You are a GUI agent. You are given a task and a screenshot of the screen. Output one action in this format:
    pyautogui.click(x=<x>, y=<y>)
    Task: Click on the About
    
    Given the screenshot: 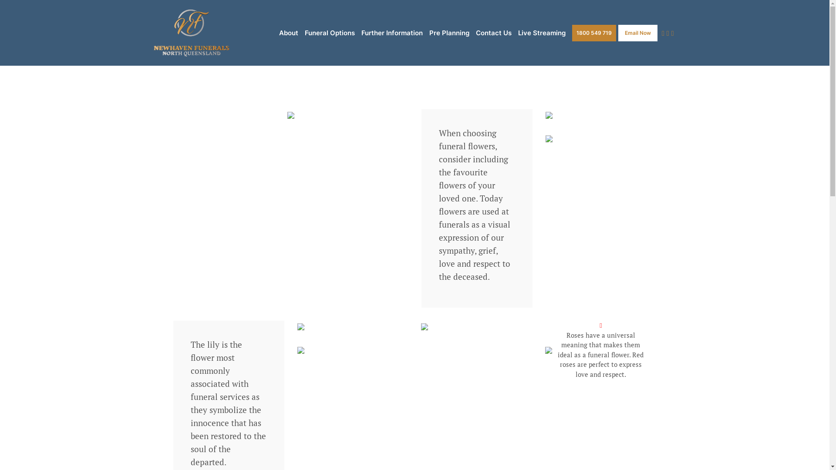 What is the action you would take?
    pyautogui.click(x=289, y=33)
    